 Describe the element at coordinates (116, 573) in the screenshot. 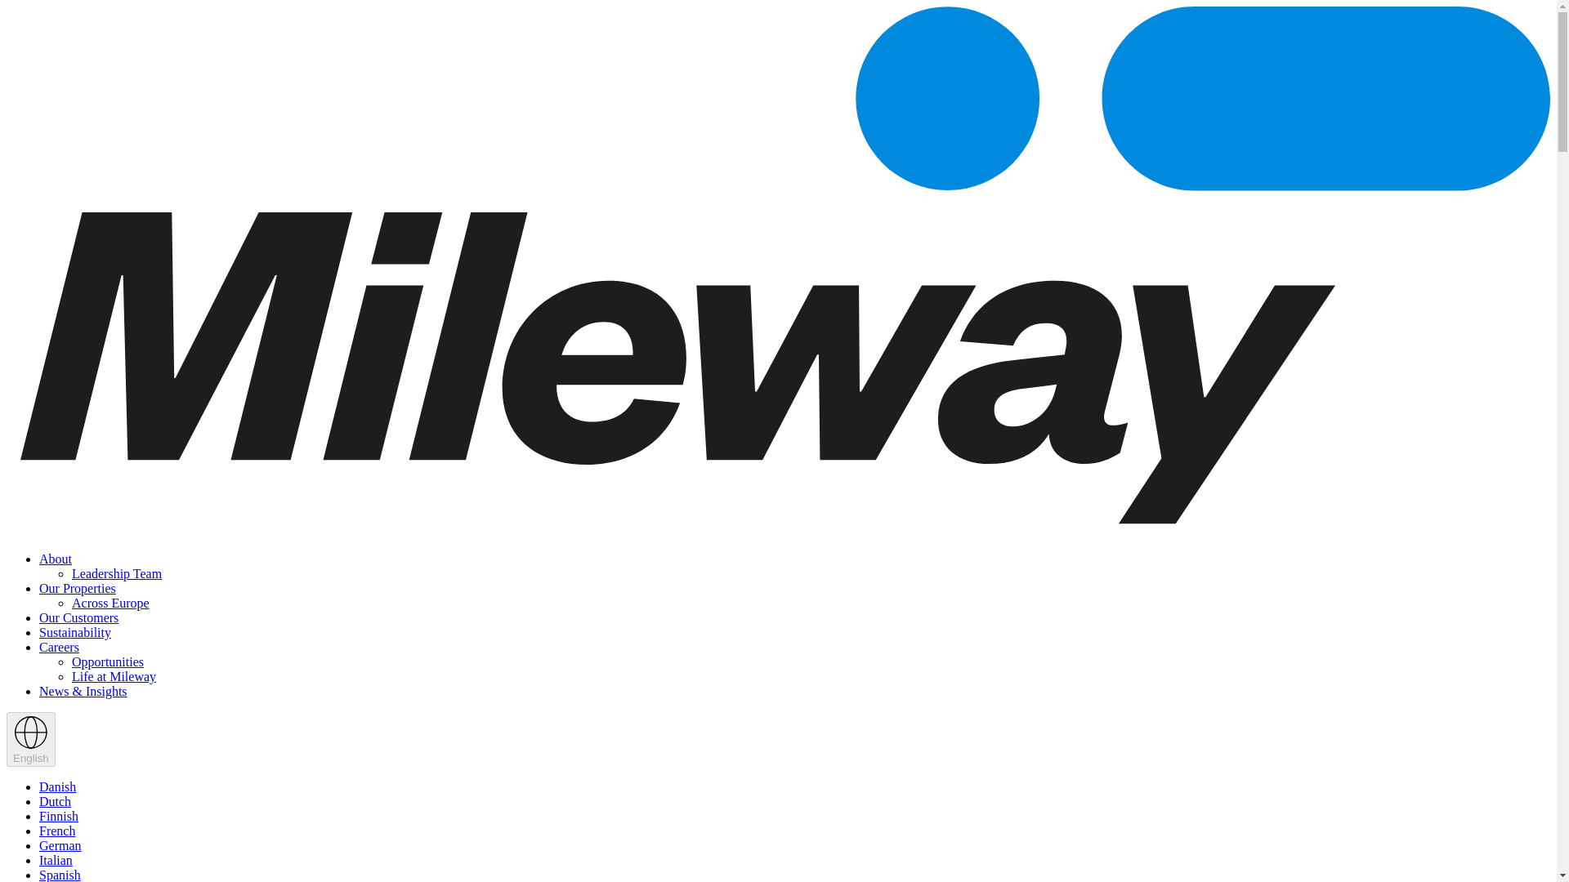

I see `Leadership Team` at that location.